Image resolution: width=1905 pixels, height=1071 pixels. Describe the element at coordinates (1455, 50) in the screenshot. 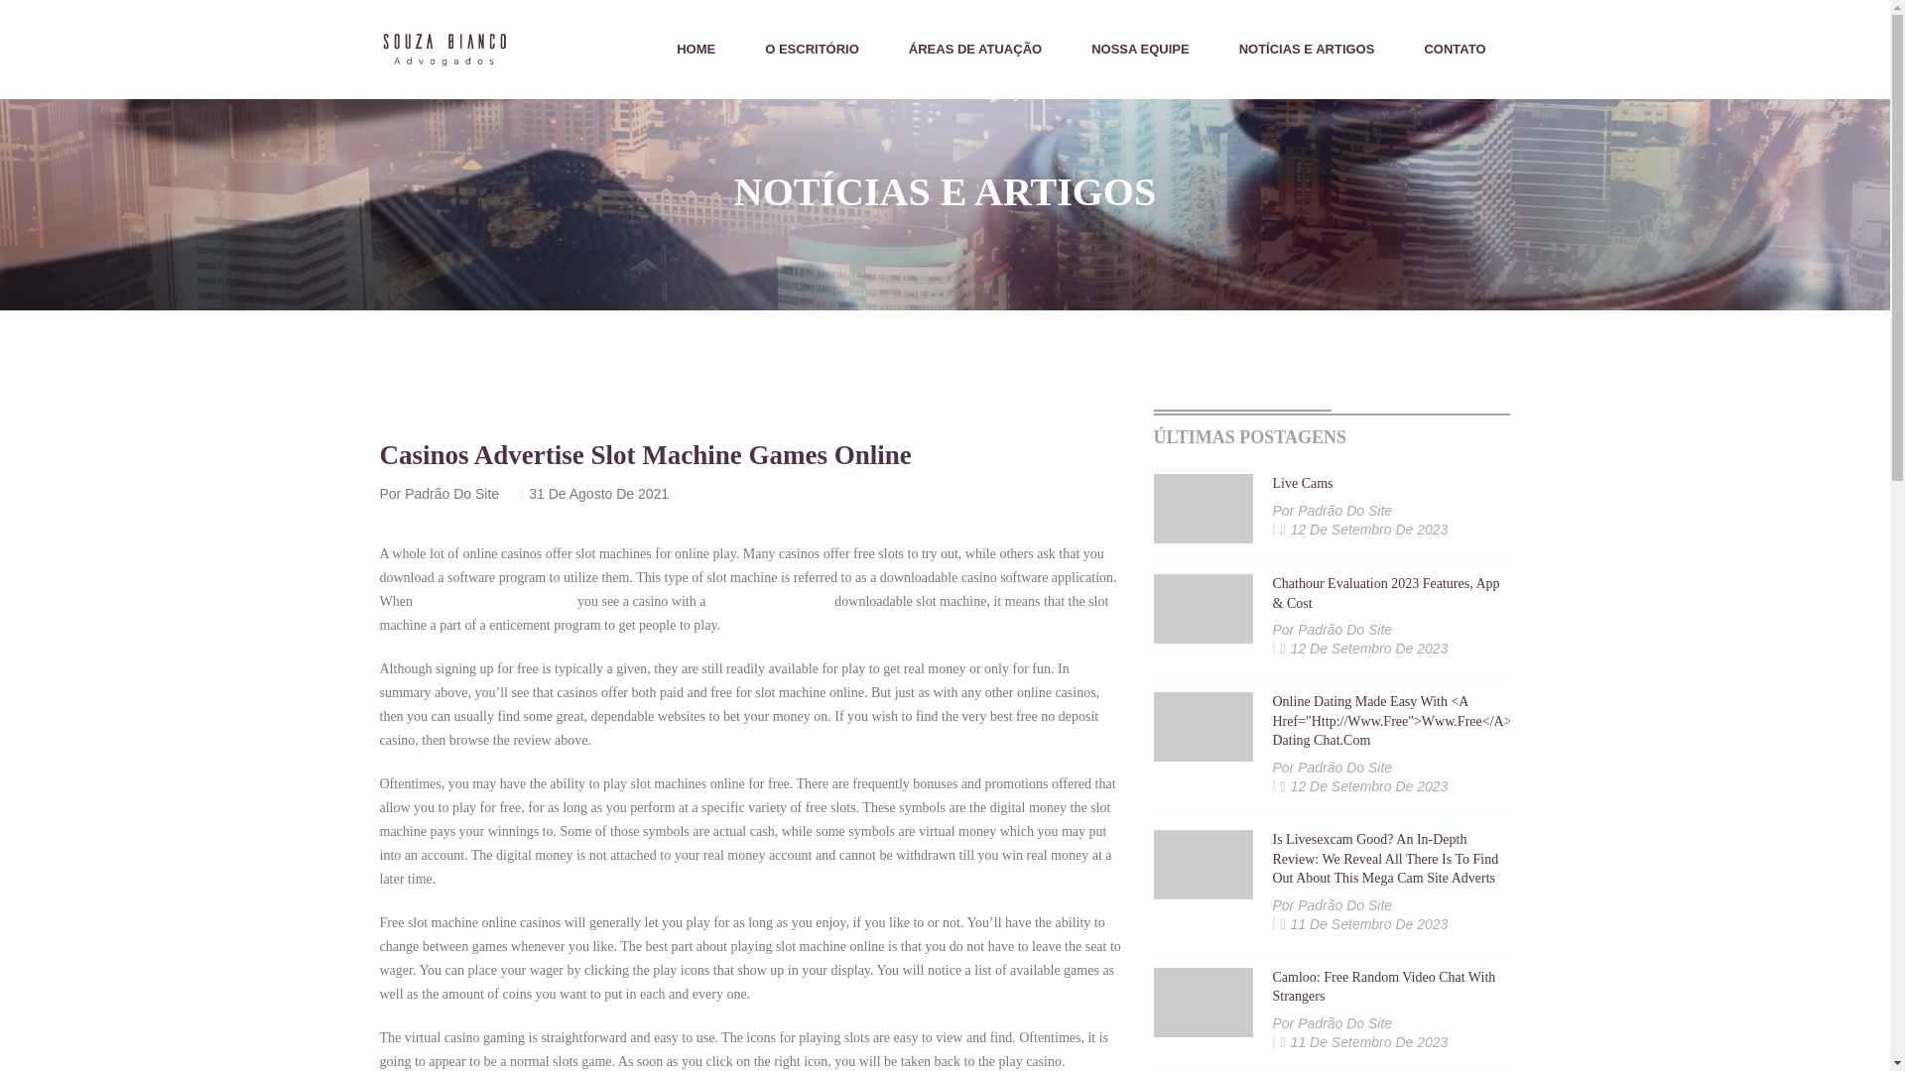

I see `CONTATO` at that location.